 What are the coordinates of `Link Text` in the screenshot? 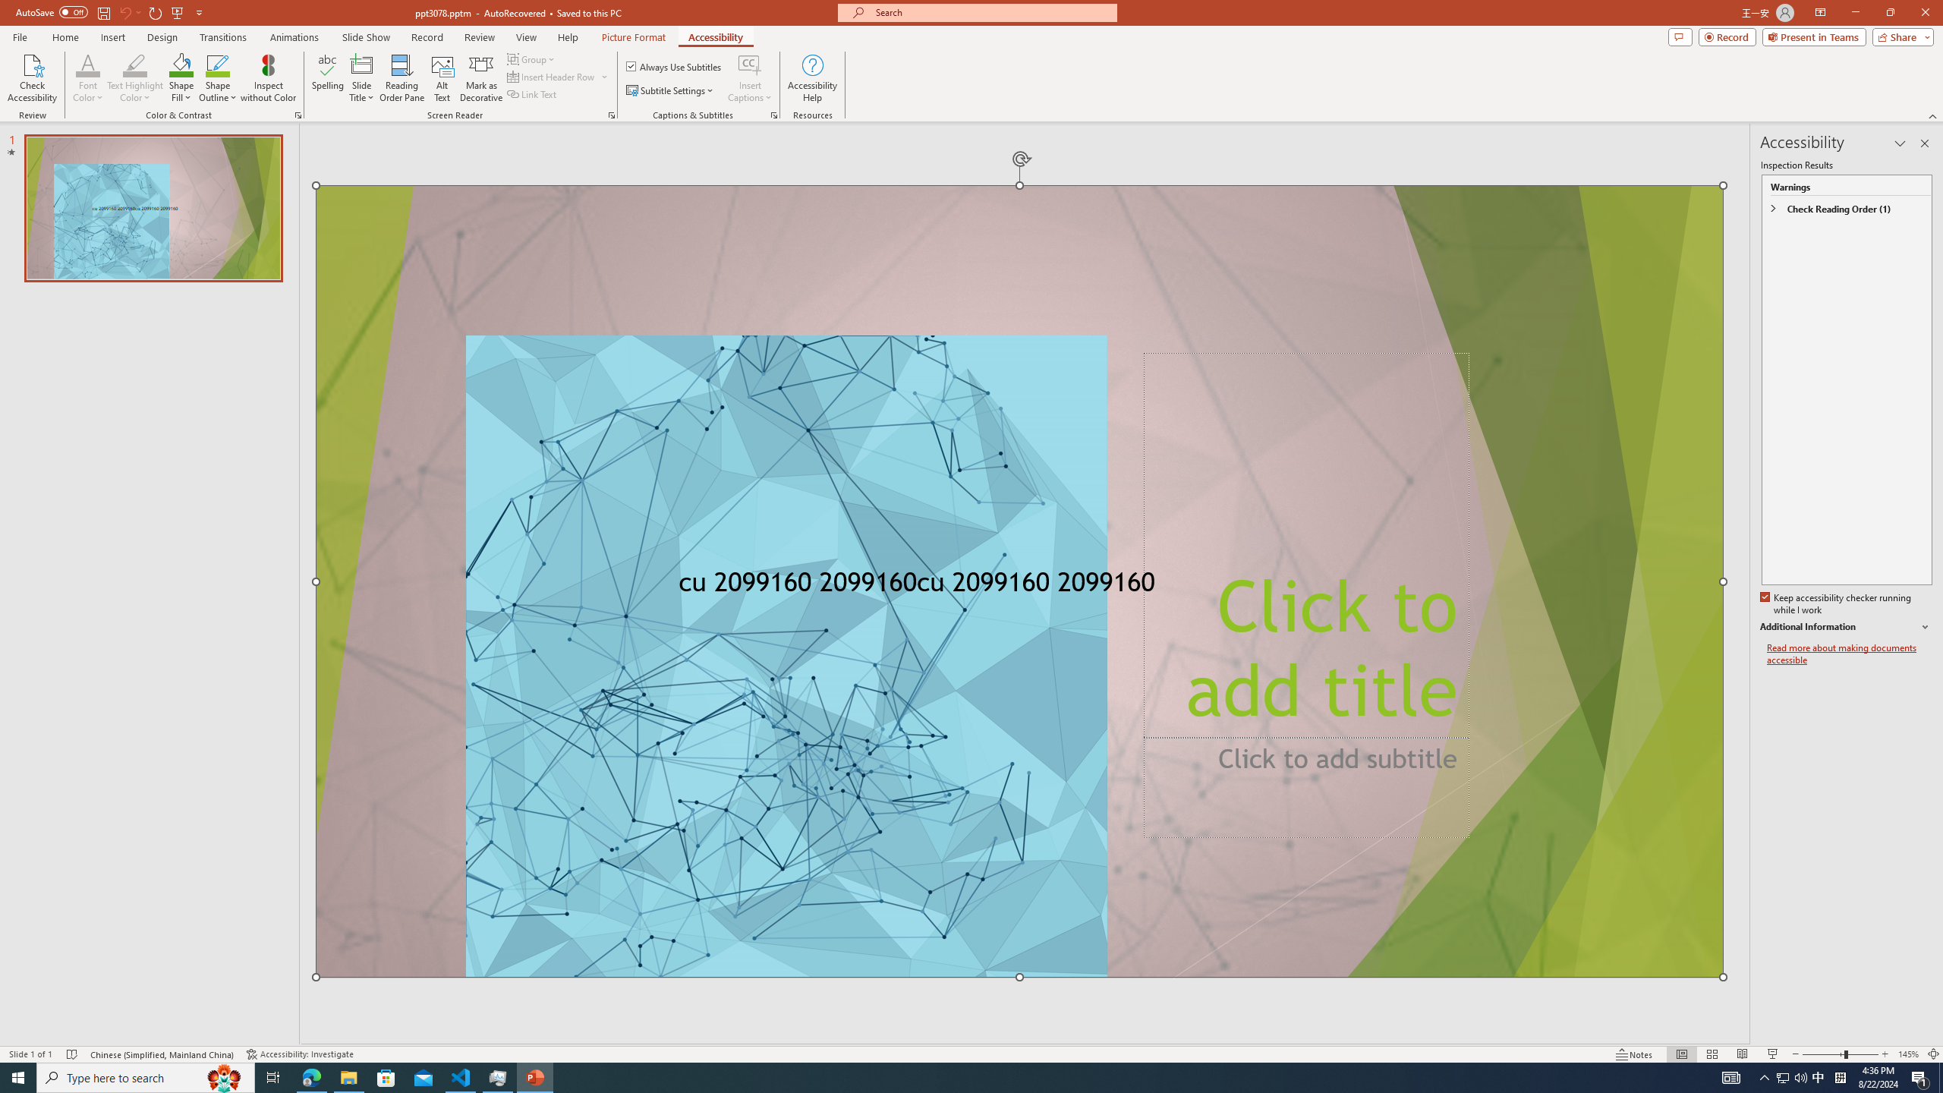 It's located at (533, 94).